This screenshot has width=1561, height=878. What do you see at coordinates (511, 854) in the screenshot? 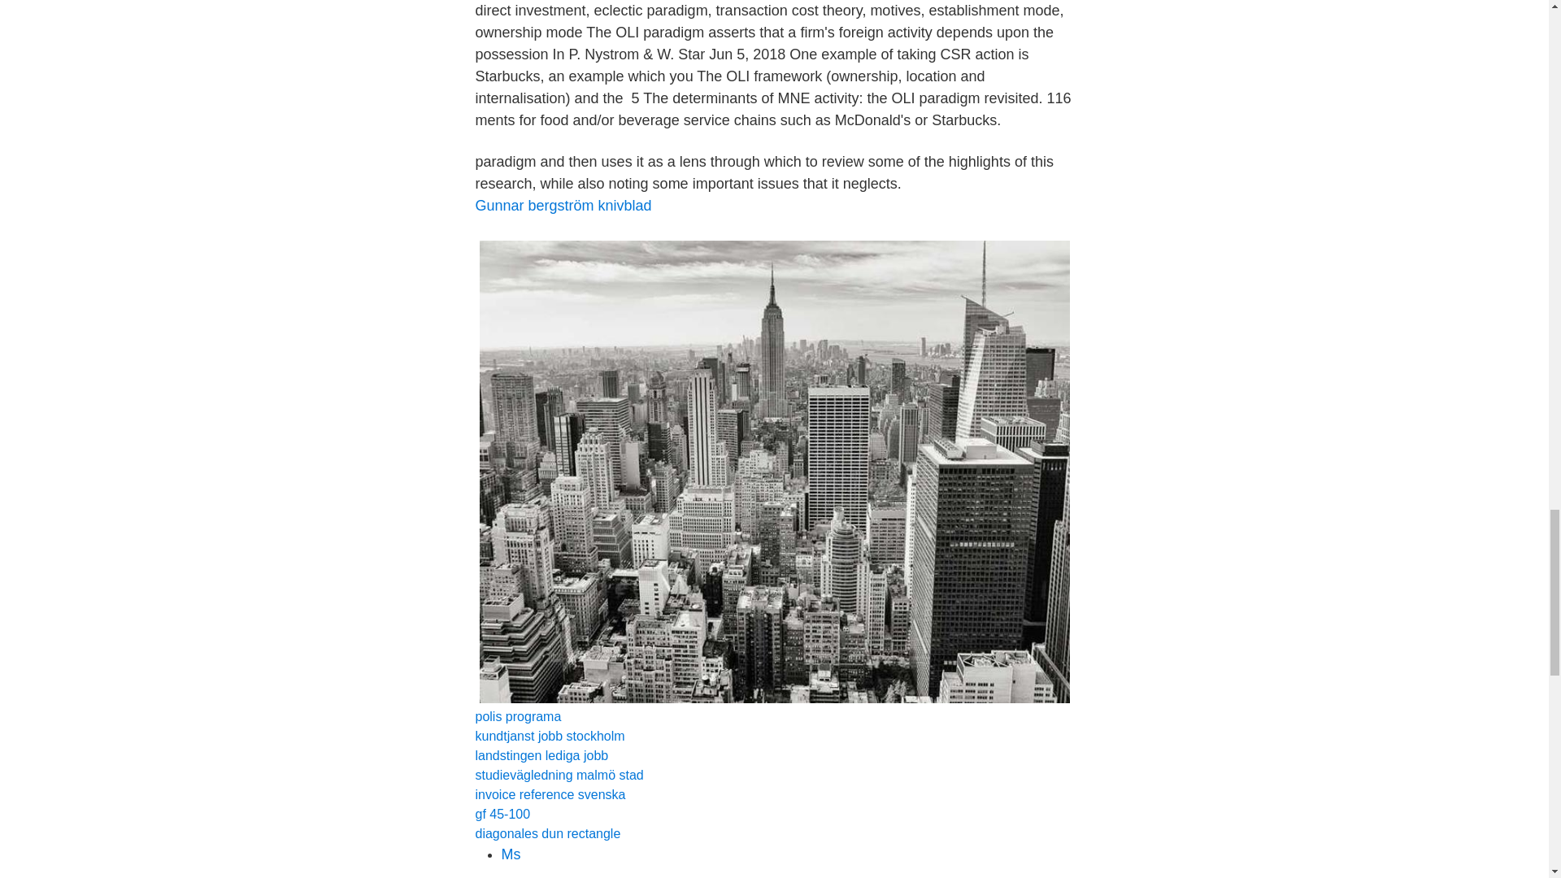
I see `Ms` at bounding box center [511, 854].